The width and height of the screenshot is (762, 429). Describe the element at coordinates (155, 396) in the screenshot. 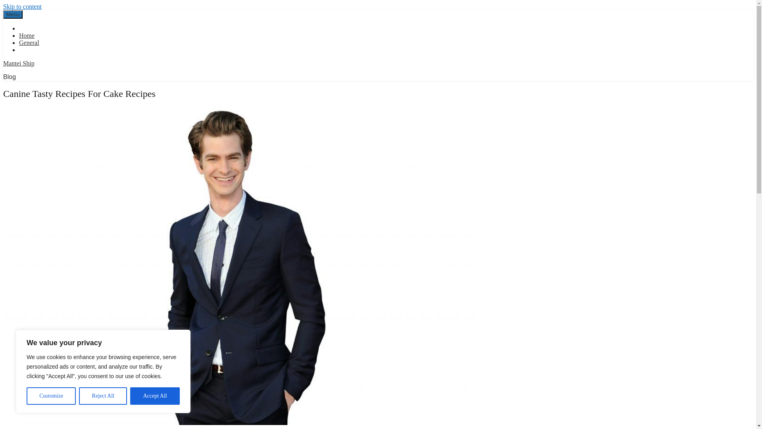

I see `Accept All` at that location.